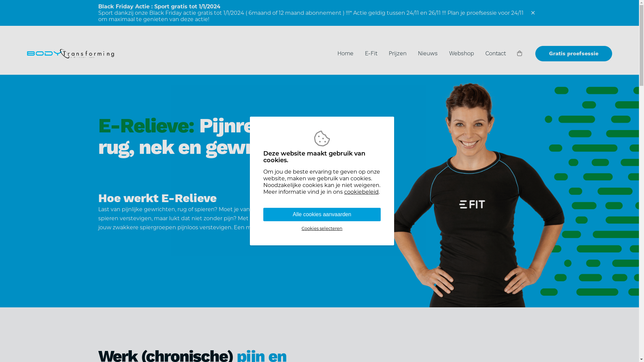 This screenshot has height=362, width=644. Describe the element at coordinates (371, 54) in the screenshot. I see `E-Fit` at that location.